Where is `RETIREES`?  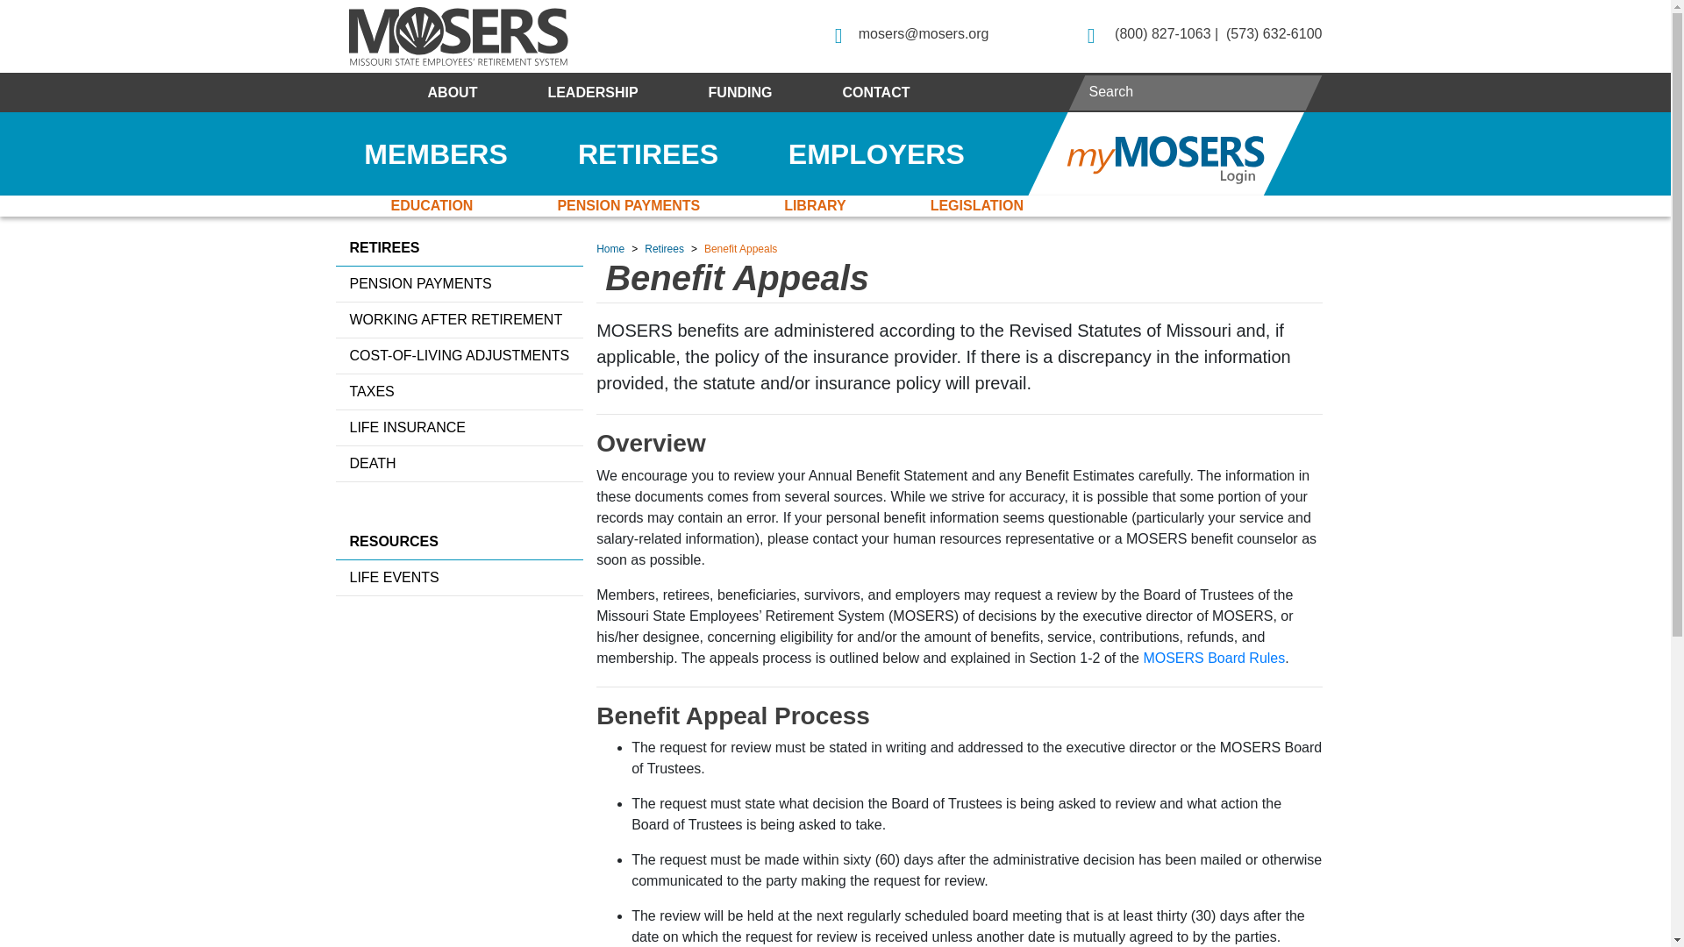
RETIREES is located at coordinates (647, 154).